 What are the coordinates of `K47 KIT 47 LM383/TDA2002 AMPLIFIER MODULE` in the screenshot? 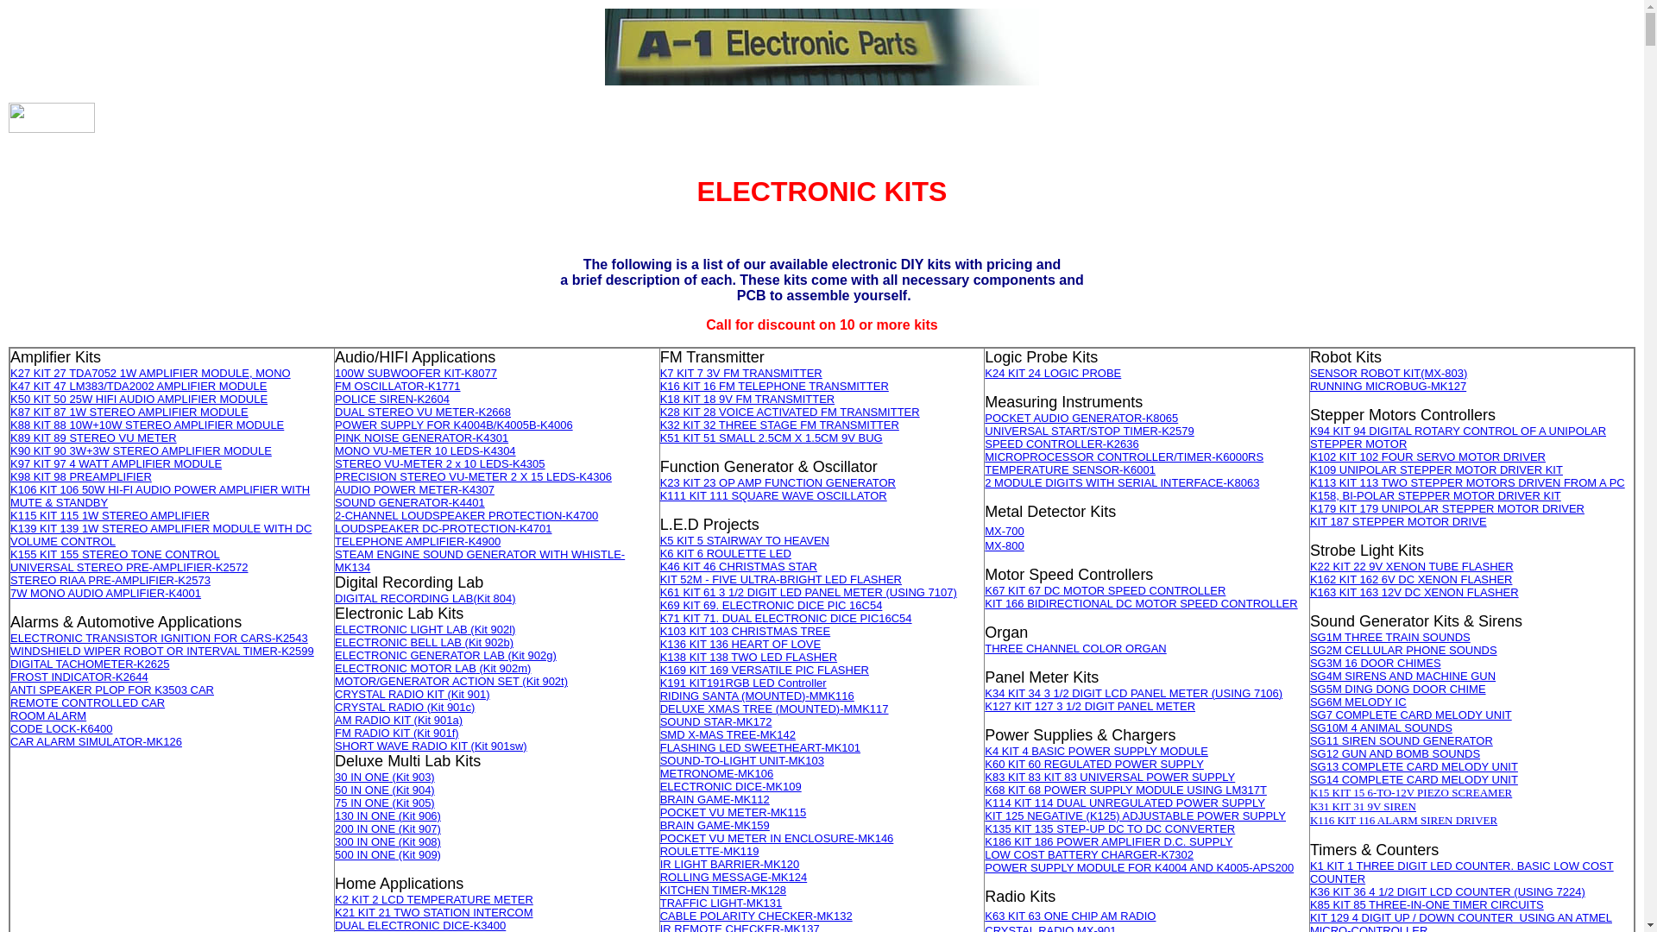 It's located at (138, 387).